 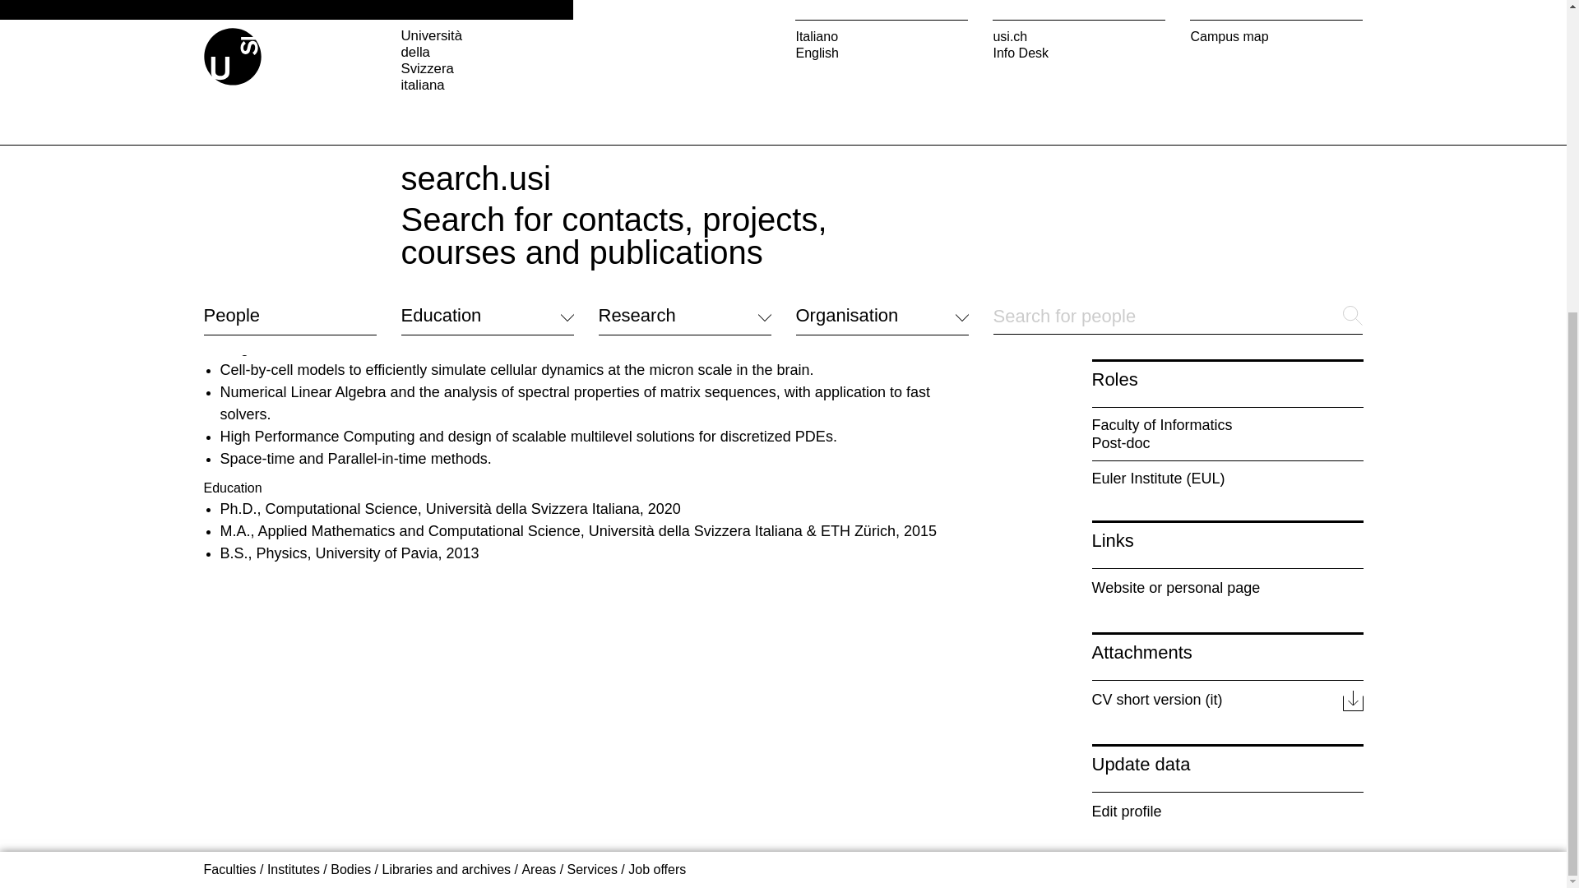 What do you see at coordinates (1163, 424) in the screenshot?
I see `Faculty of Informatics` at bounding box center [1163, 424].